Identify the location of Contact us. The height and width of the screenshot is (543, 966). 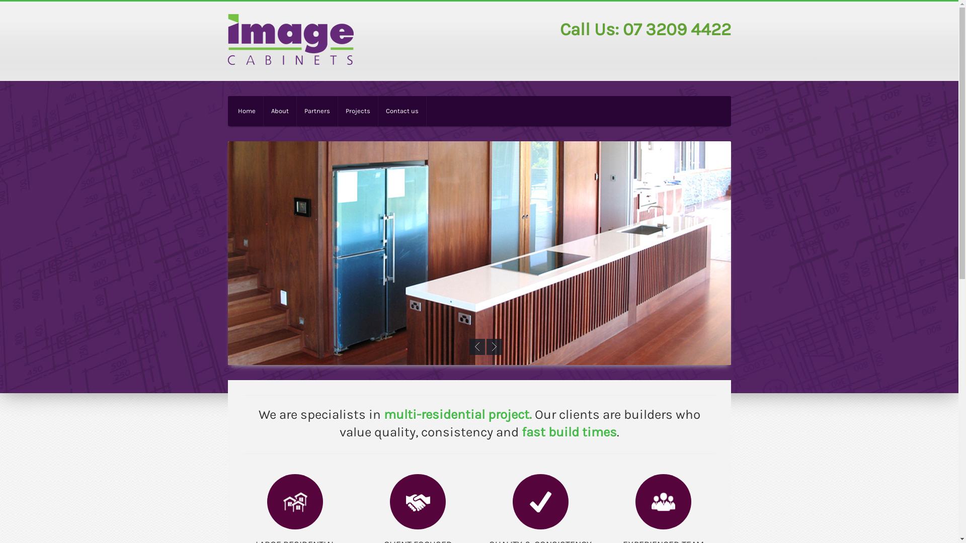
(403, 111).